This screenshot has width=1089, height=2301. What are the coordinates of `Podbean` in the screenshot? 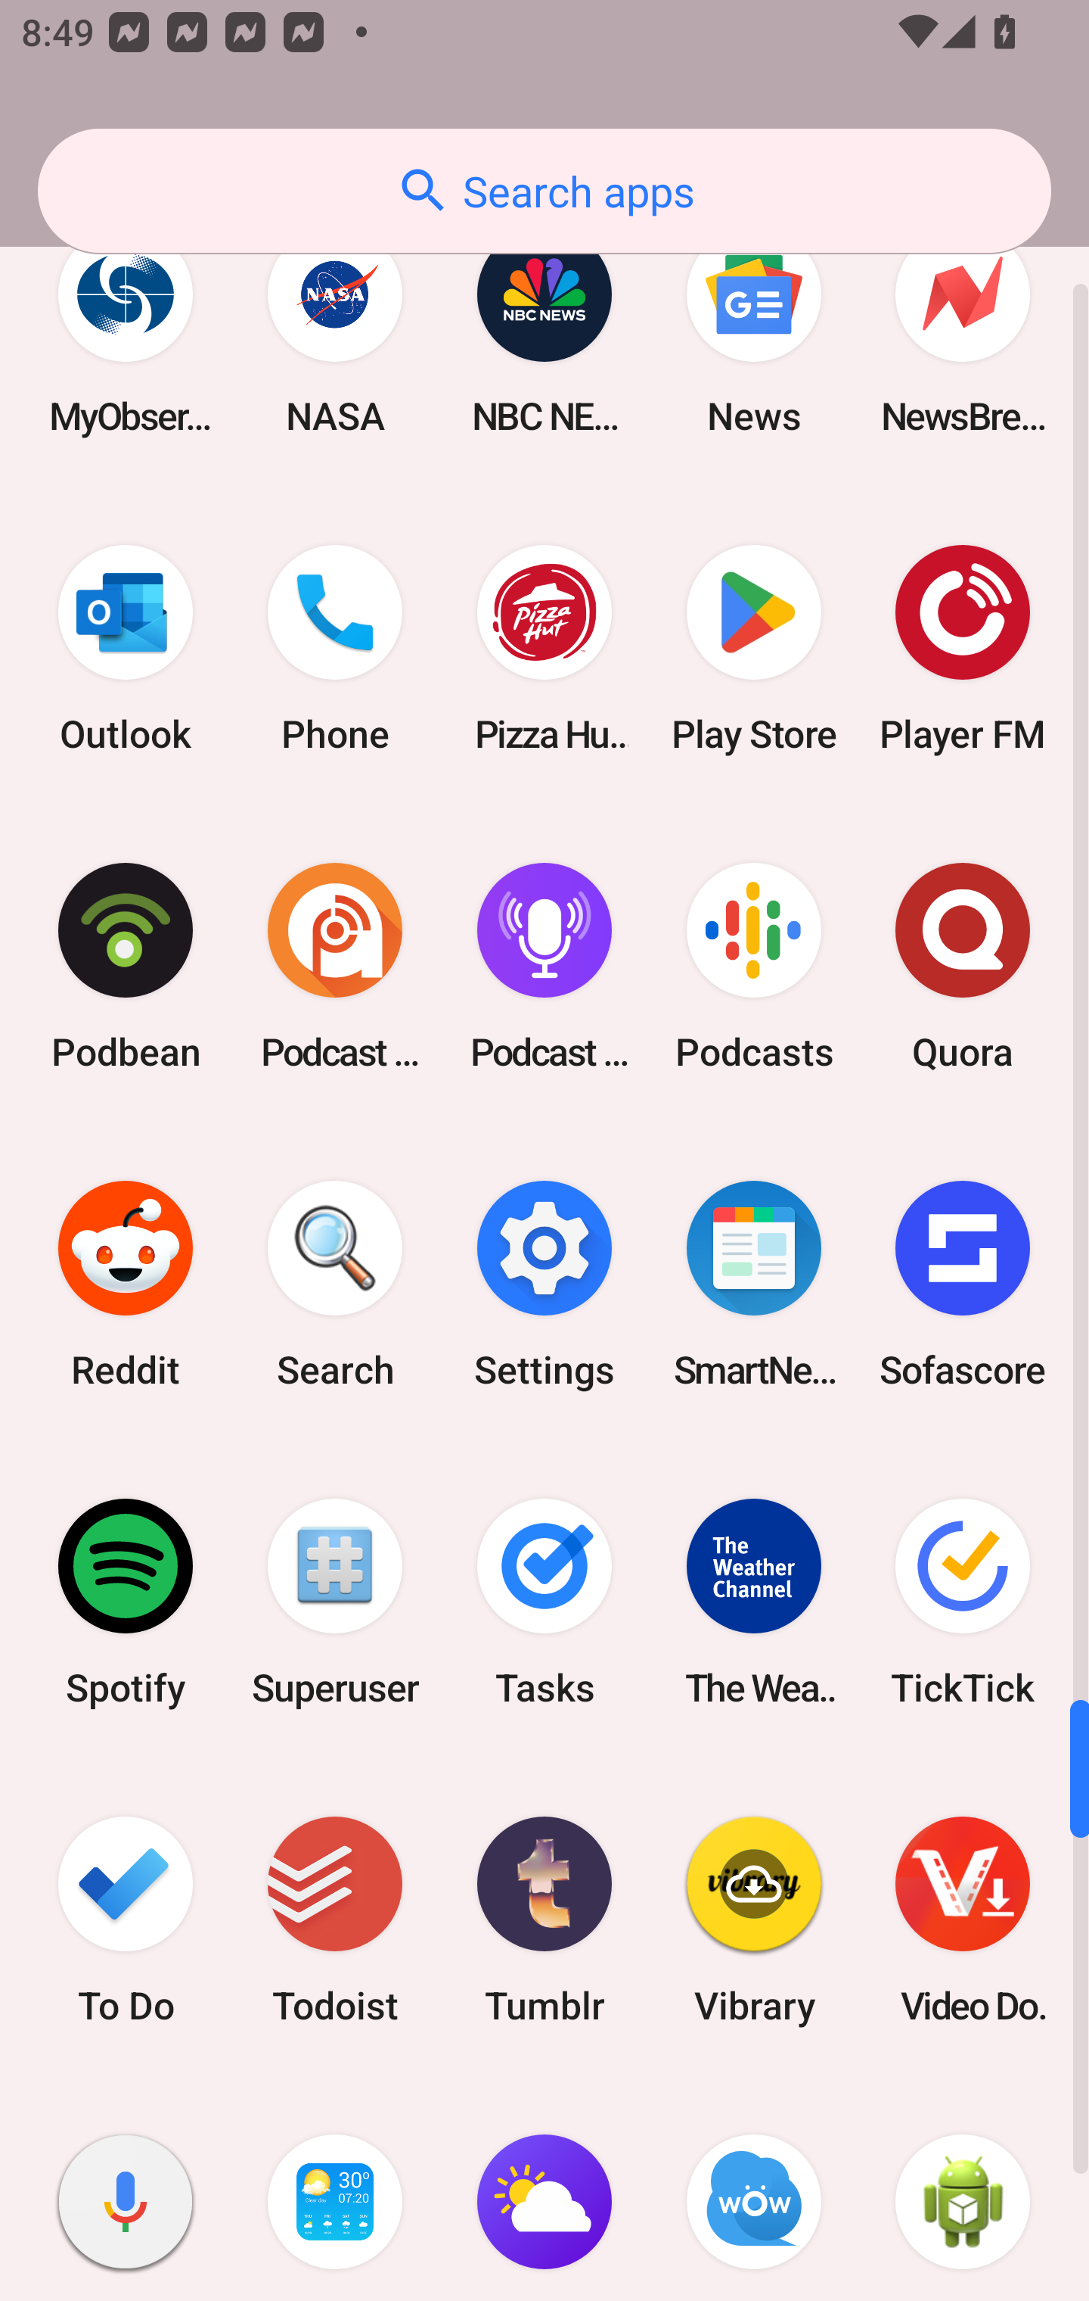 It's located at (126, 966).